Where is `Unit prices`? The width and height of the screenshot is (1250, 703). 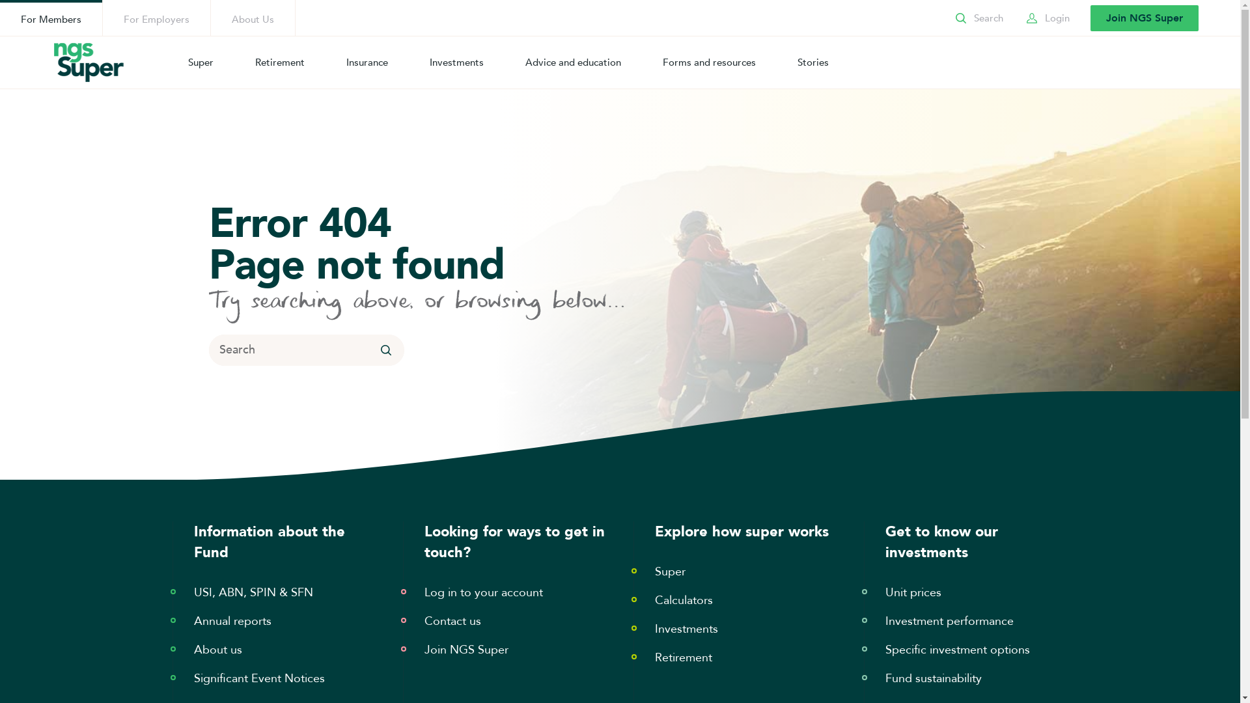 Unit prices is located at coordinates (913, 592).